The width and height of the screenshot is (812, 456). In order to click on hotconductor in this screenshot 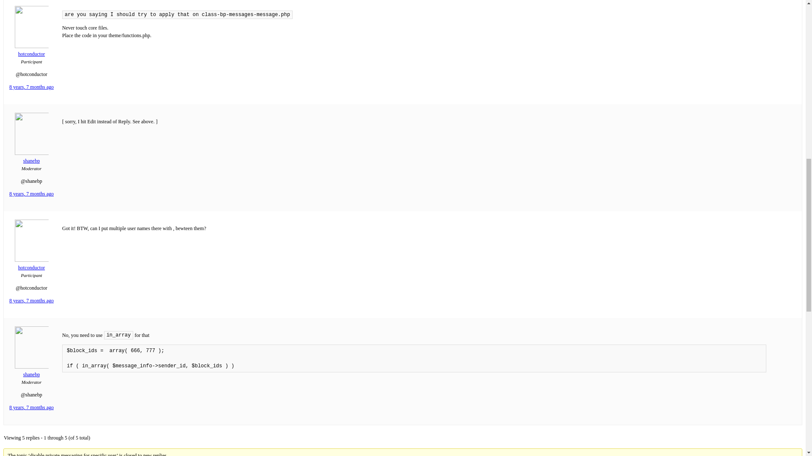, I will do `click(31, 264)`.